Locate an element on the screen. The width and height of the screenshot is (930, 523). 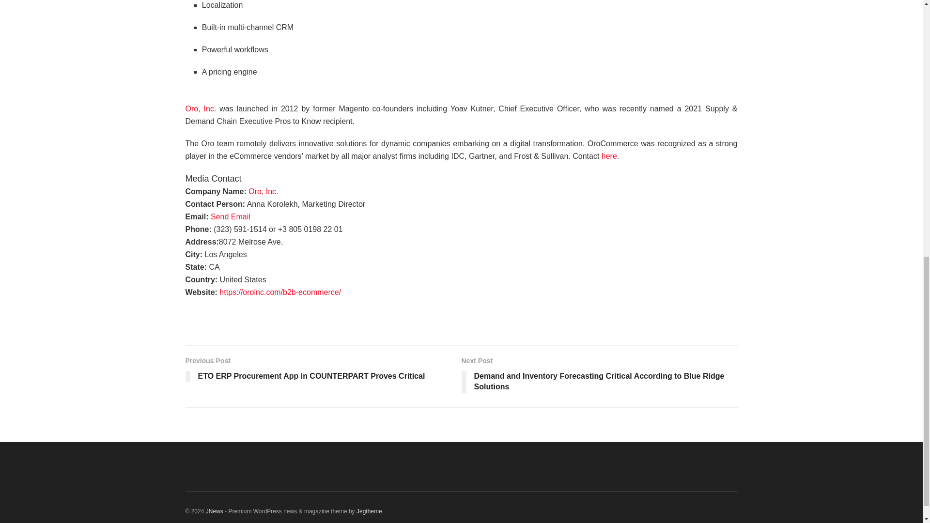
Send Email is located at coordinates (231, 216).